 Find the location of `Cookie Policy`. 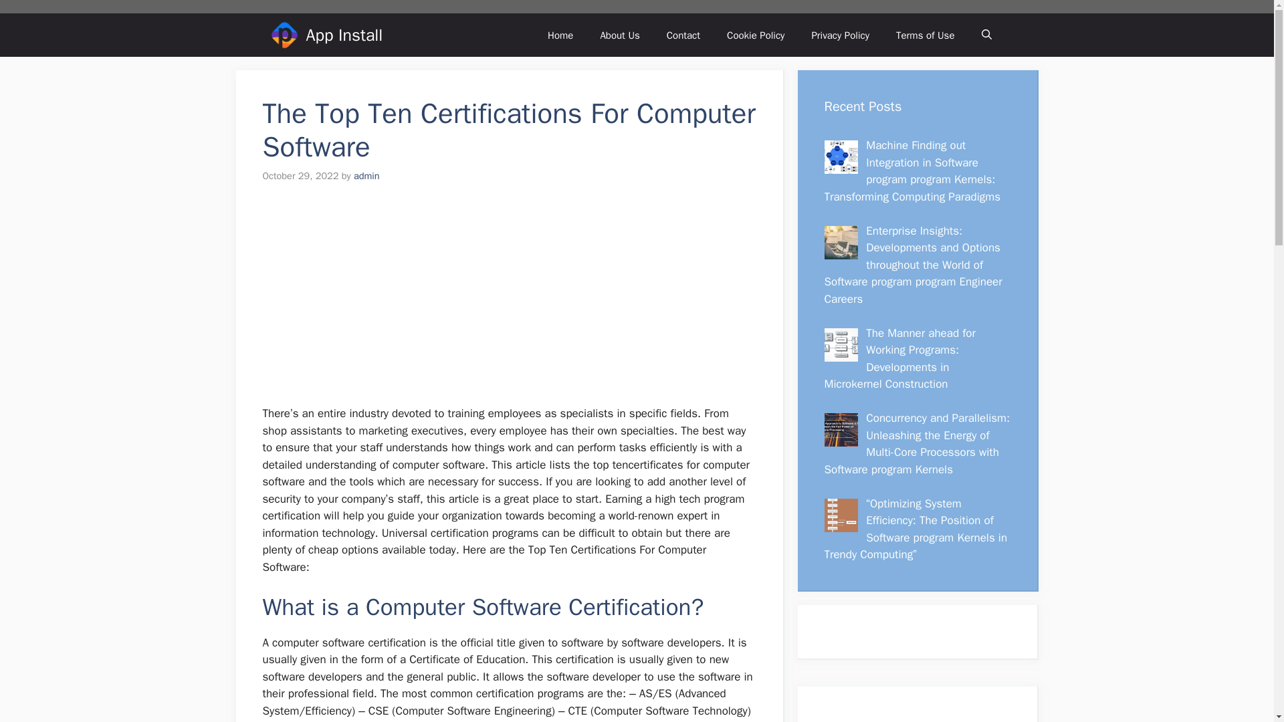

Cookie Policy is located at coordinates (756, 35).